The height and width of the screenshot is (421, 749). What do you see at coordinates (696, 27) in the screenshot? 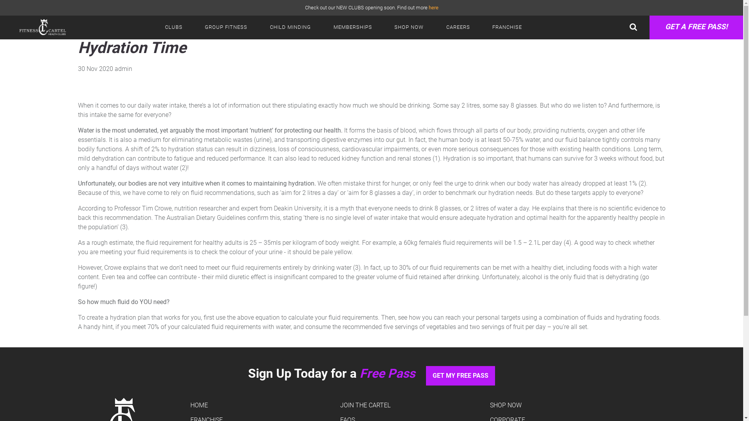
I see `GET A FREE PASS!` at bounding box center [696, 27].